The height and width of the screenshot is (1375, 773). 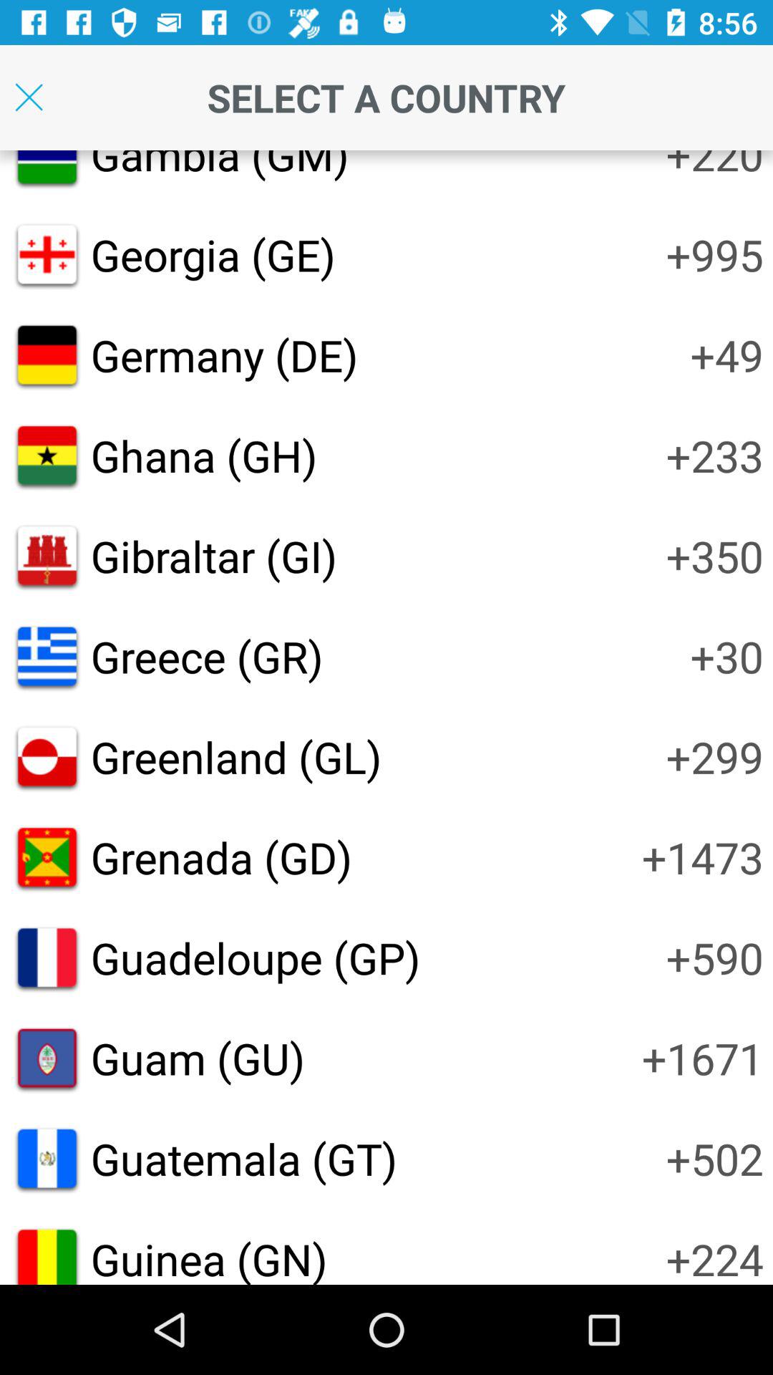 What do you see at coordinates (703, 857) in the screenshot?
I see `flip until +1473 icon` at bounding box center [703, 857].